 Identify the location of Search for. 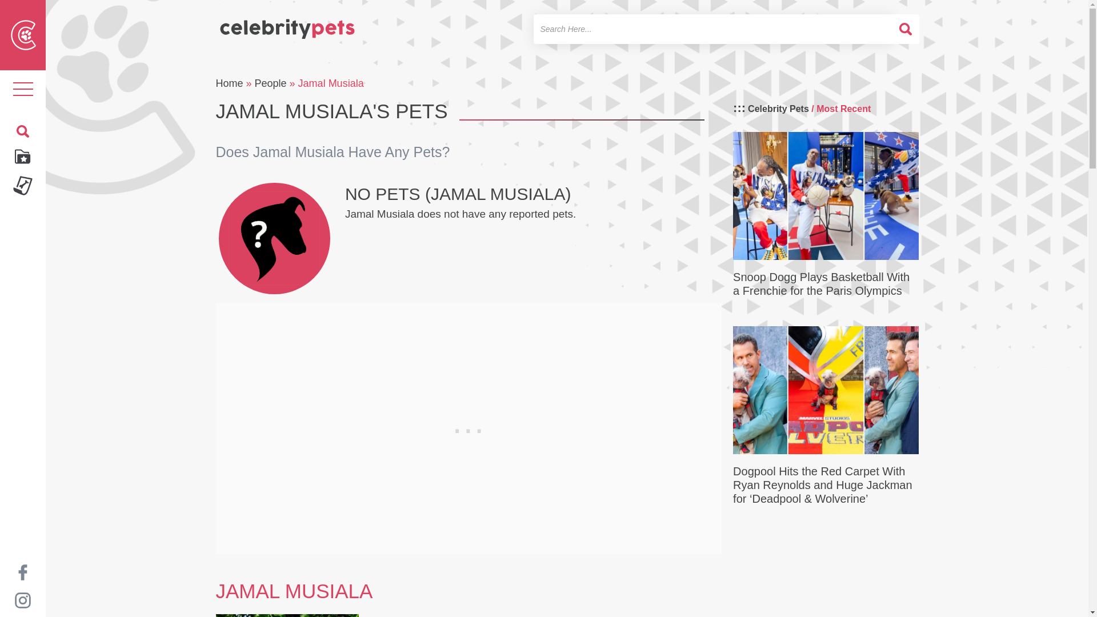
(713, 29).